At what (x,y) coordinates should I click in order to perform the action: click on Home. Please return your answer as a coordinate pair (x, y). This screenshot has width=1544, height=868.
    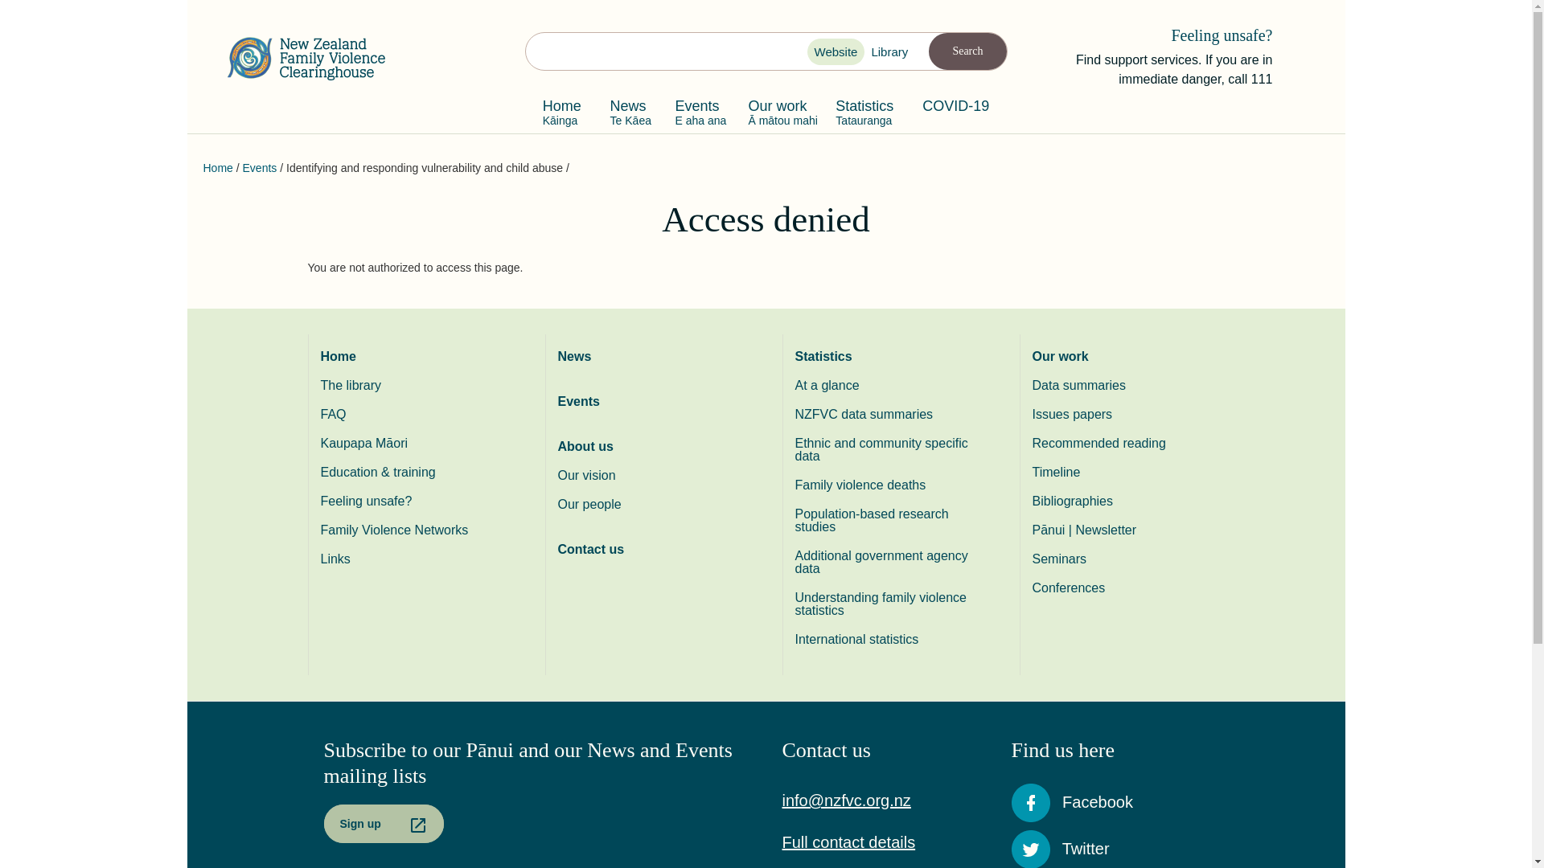
    Looking at the image, I should click on (312, 58).